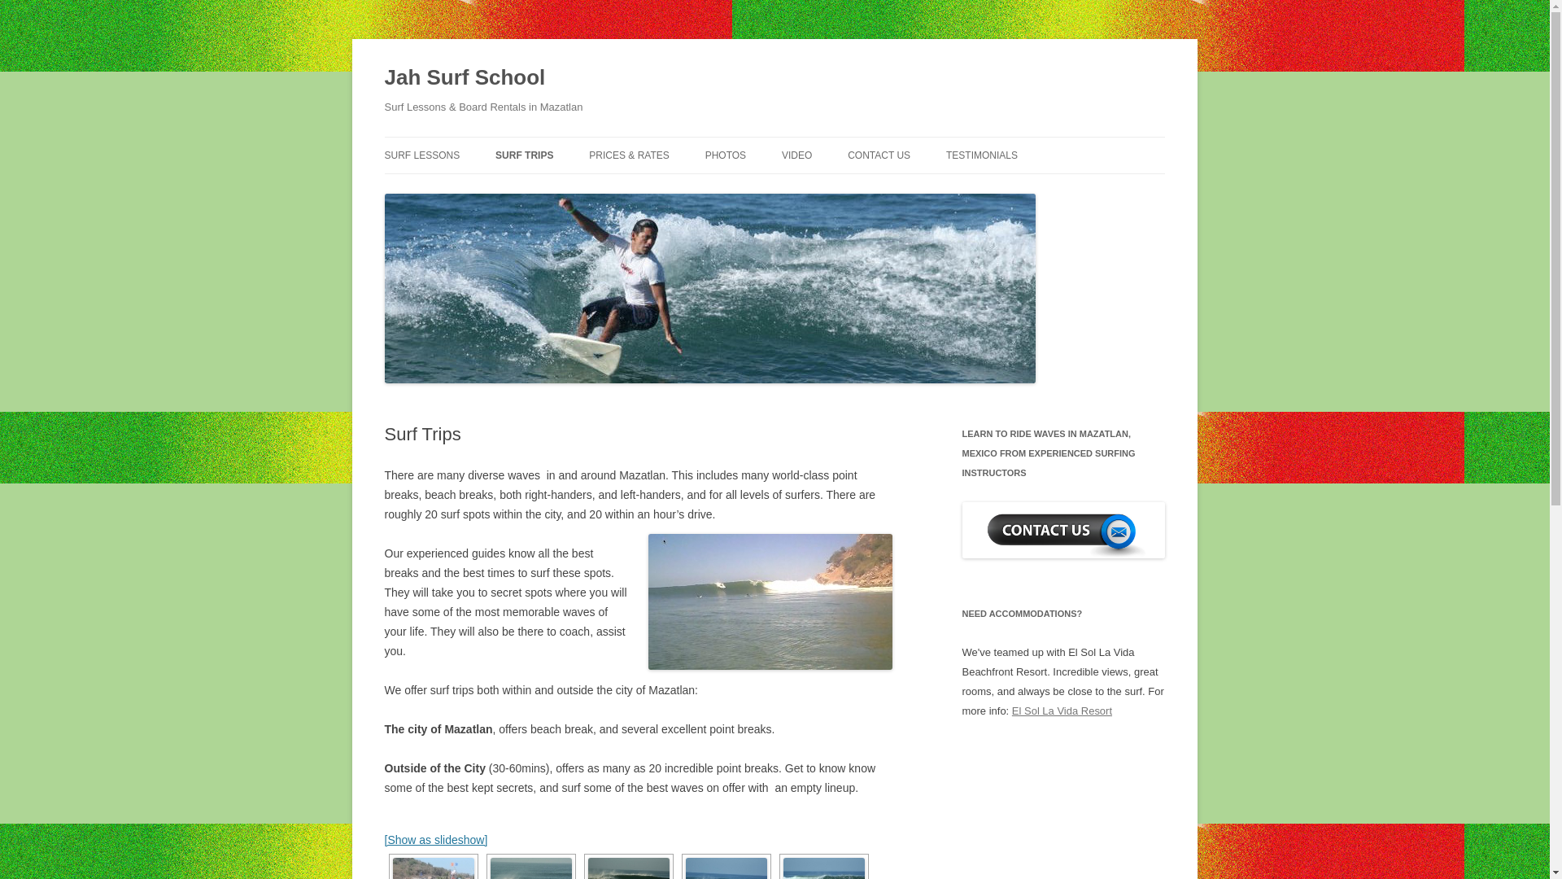 Image resolution: width=1562 pixels, height=879 pixels. I want to click on PHOTOS, so click(726, 155).